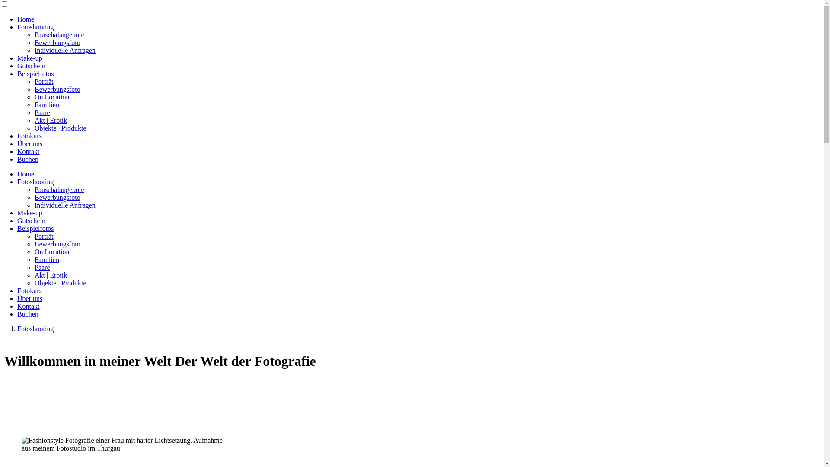  Describe the element at coordinates (51, 275) in the screenshot. I see `Akt | Erotik` at that location.